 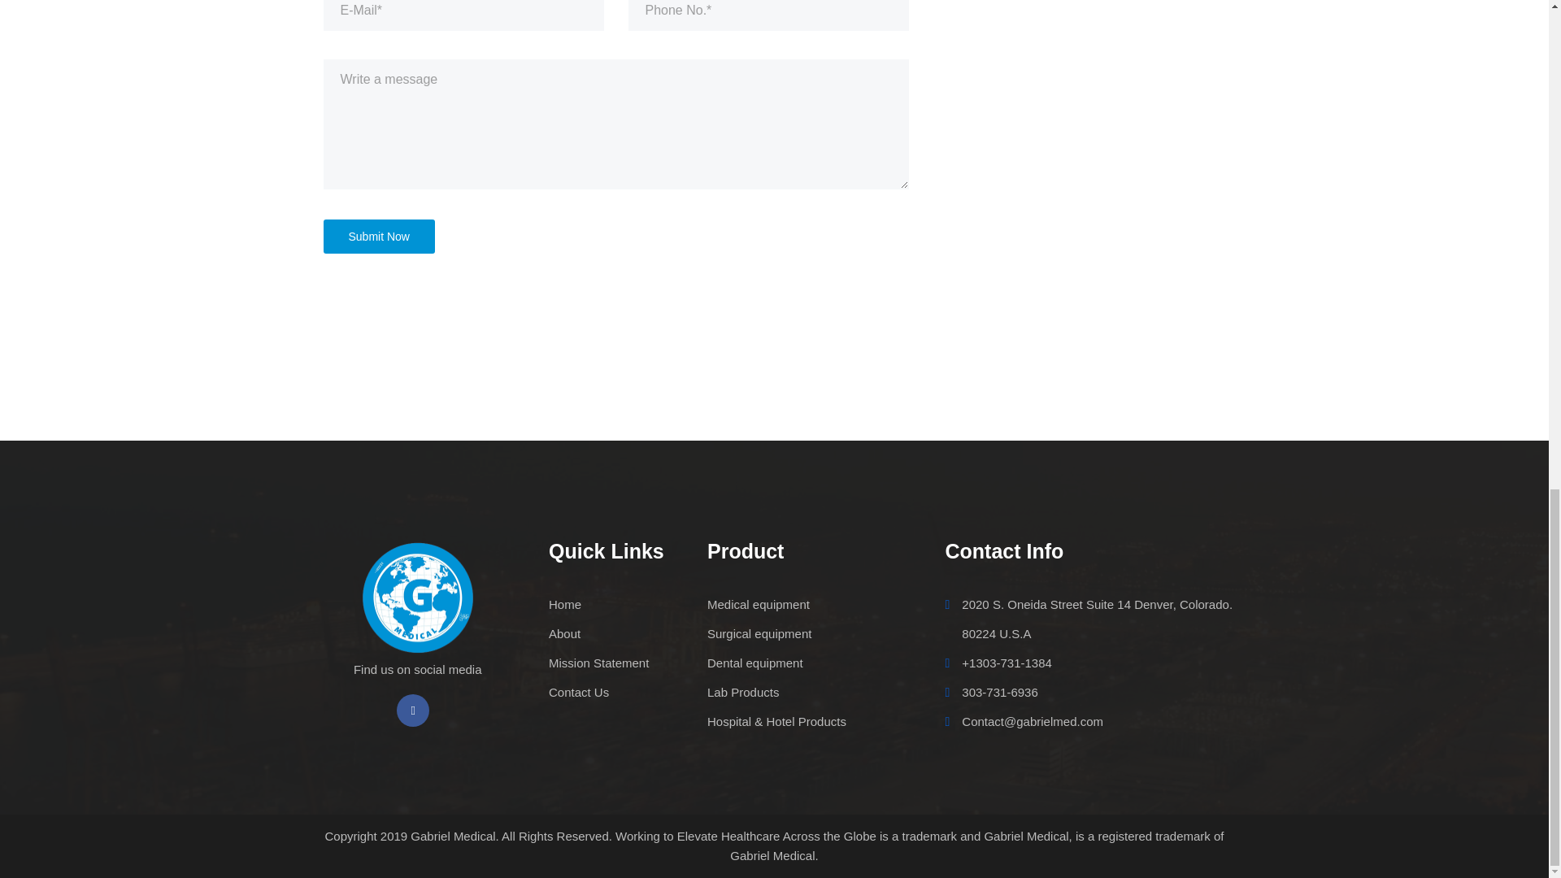 What do you see at coordinates (378, 236) in the screenshot?
I see `Submit Now` at bounding box center [378, 236].